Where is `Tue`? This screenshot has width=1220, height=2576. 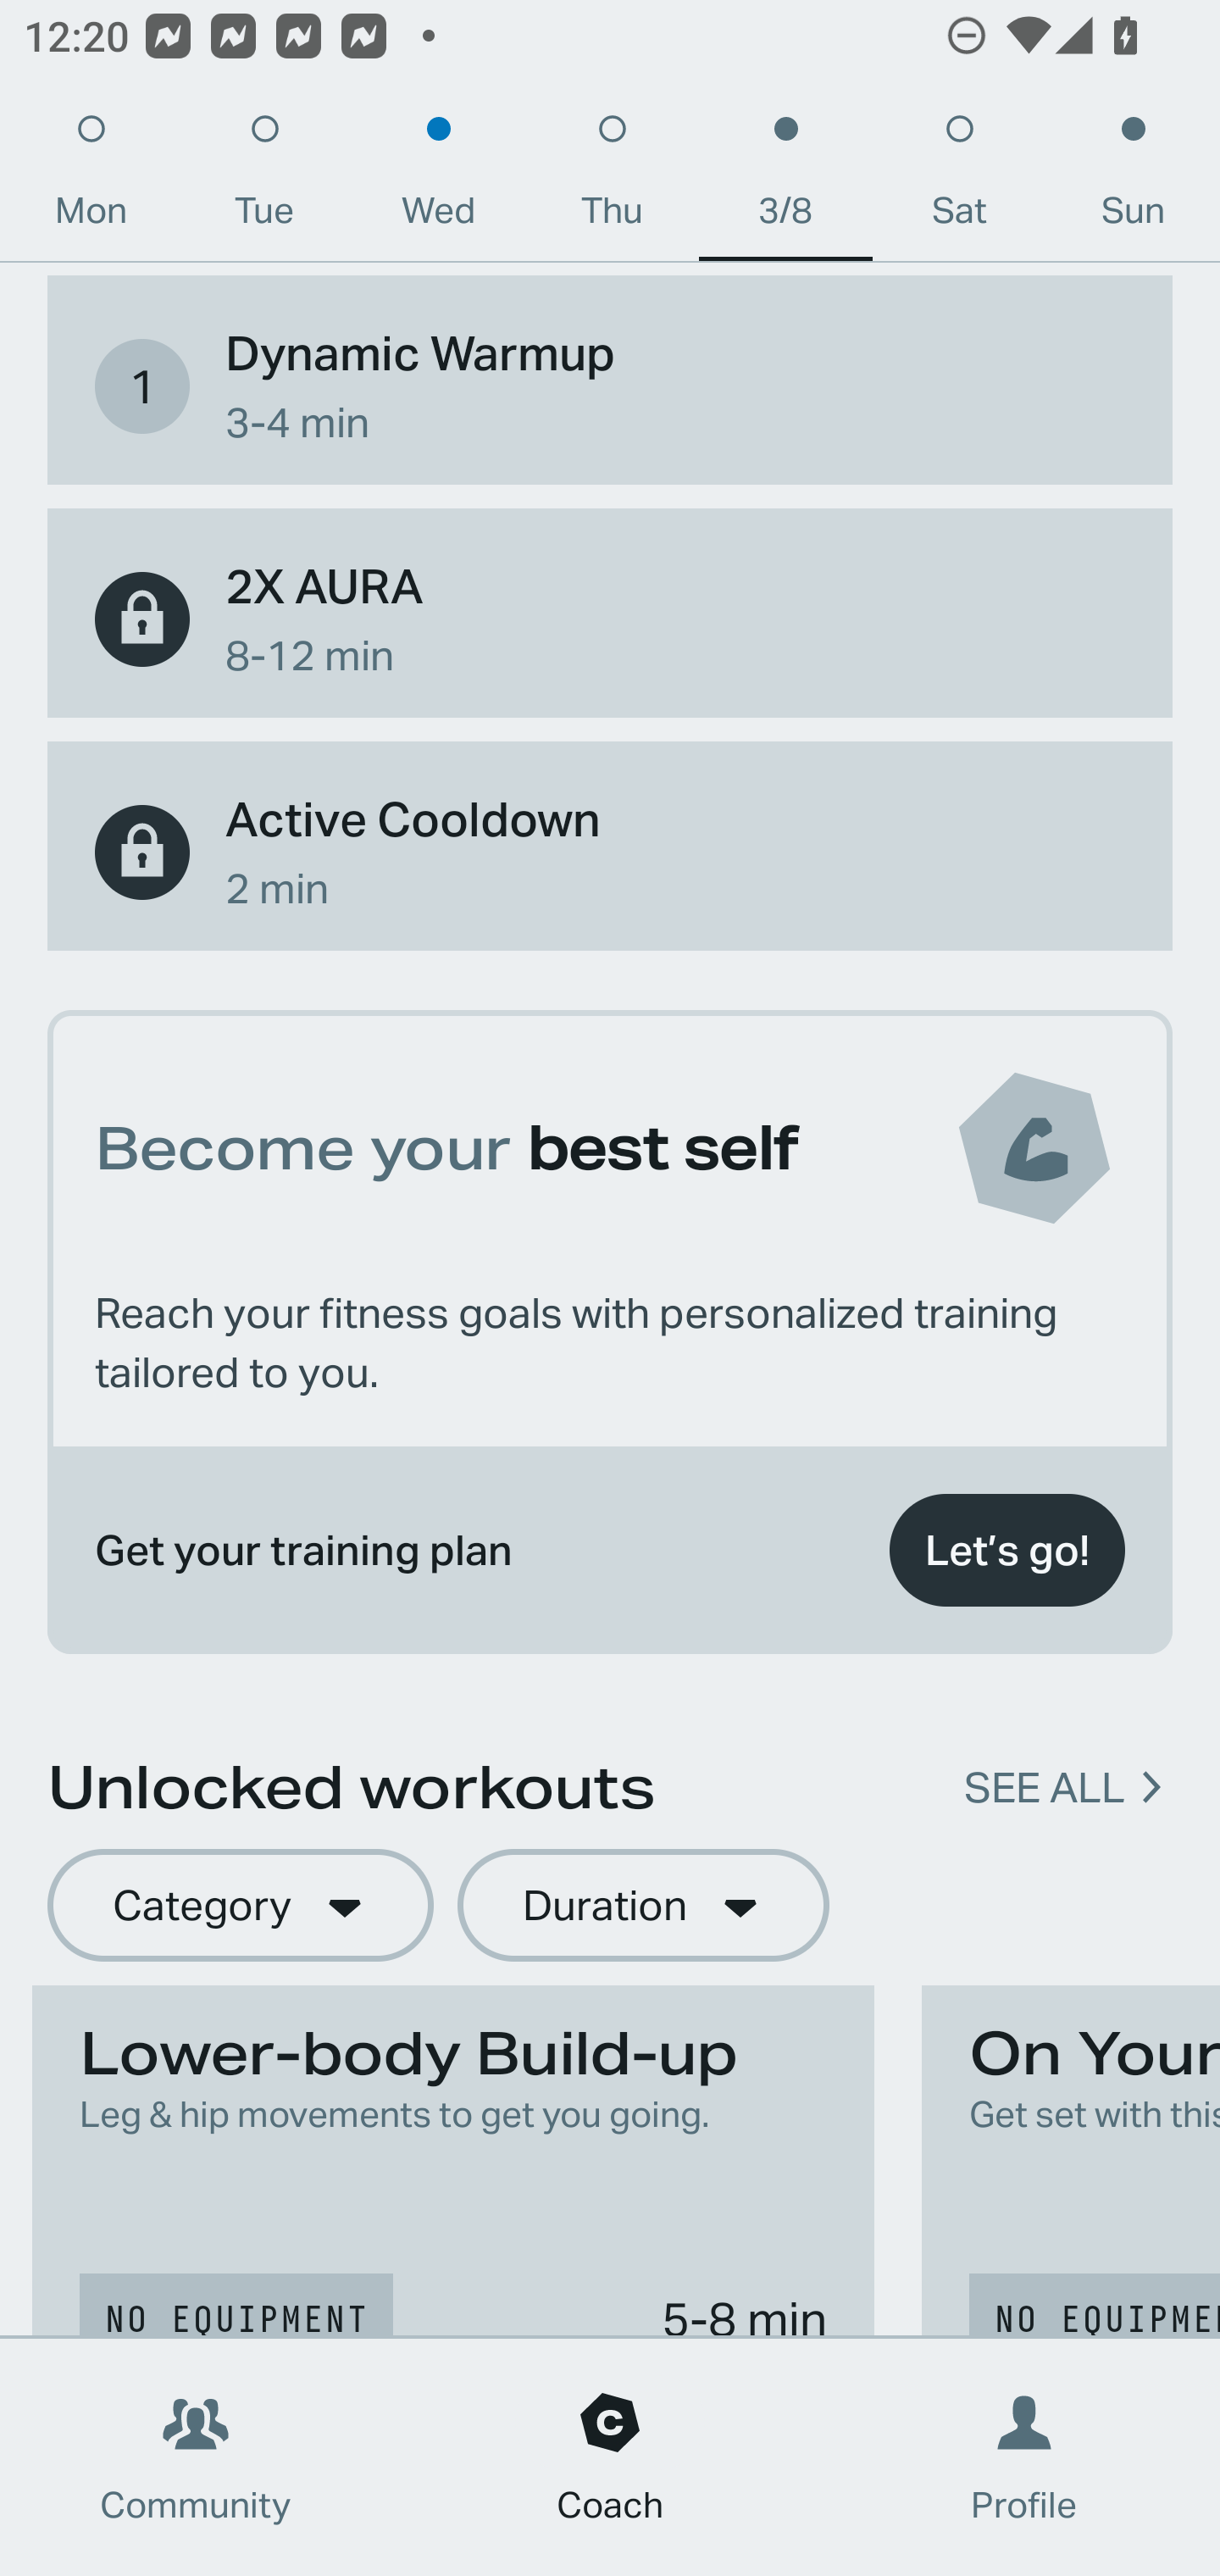
Tue is located at coordinates (264, 178).